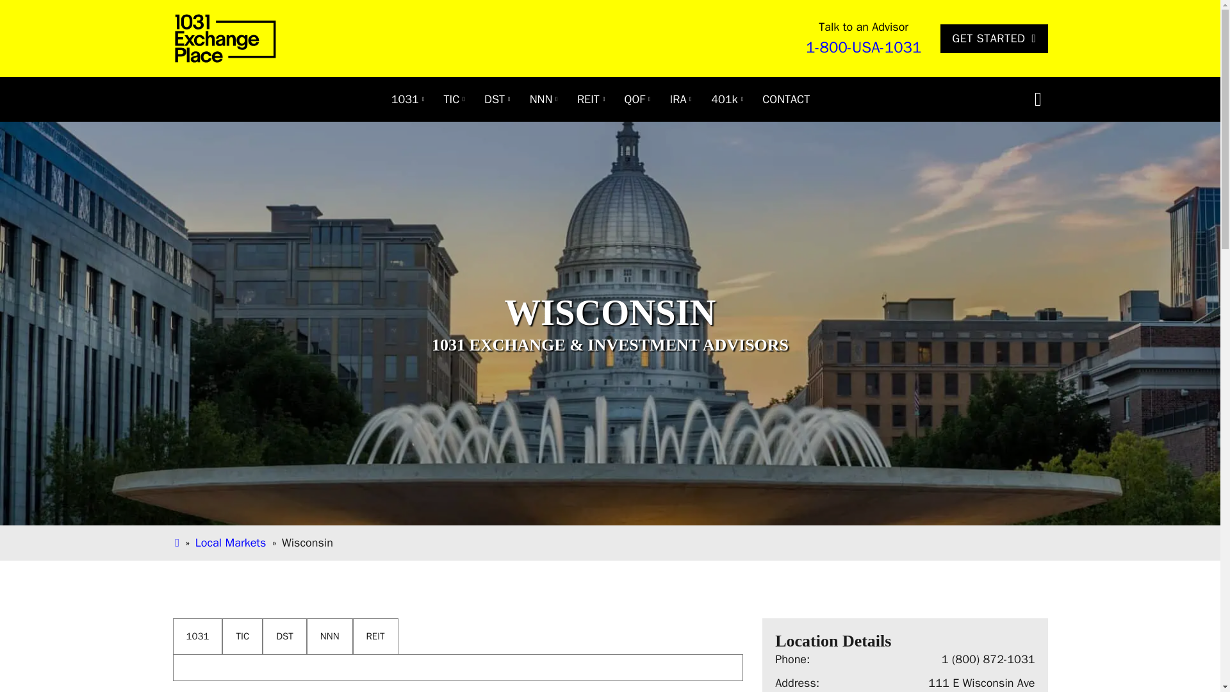  What do you see at coordinates (452, 99) in the screenshot?
I see `TIC` at bounding box center [452, 99].